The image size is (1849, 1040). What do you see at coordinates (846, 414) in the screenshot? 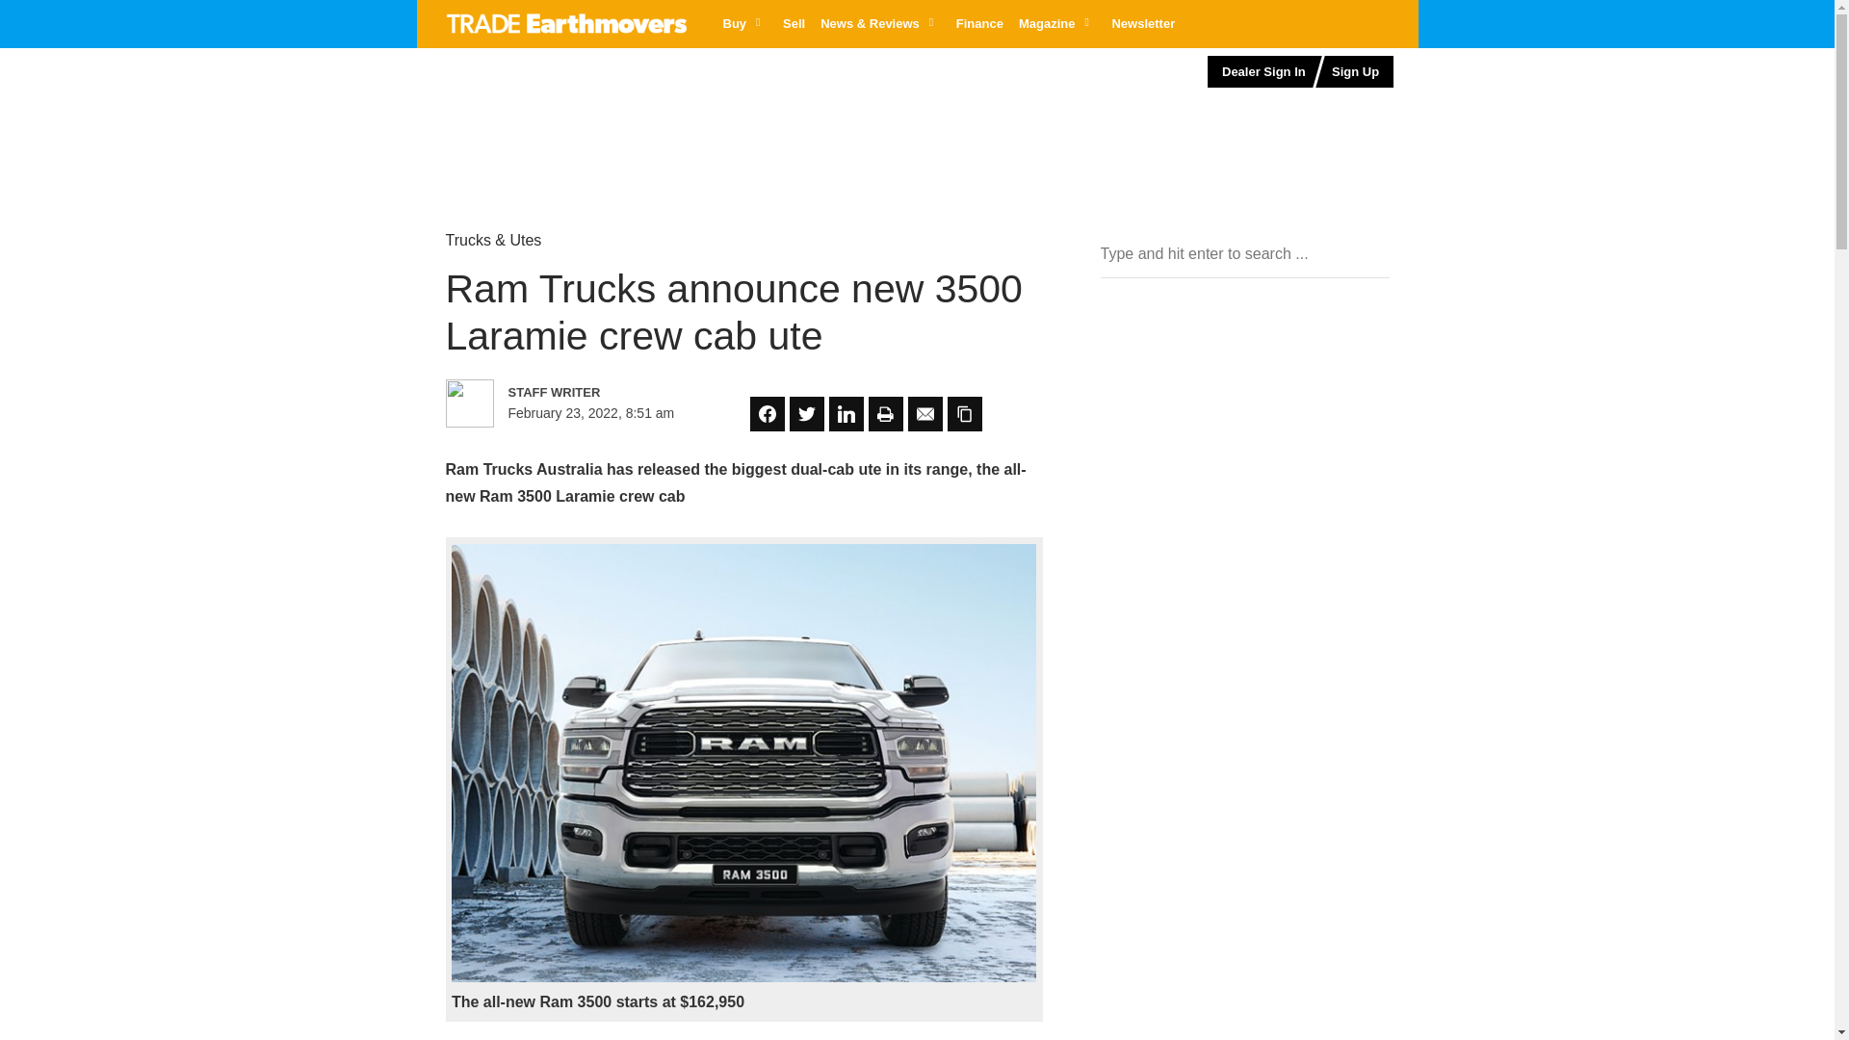
I see `Share on LinkedIn` at bounding box center [846, 414].